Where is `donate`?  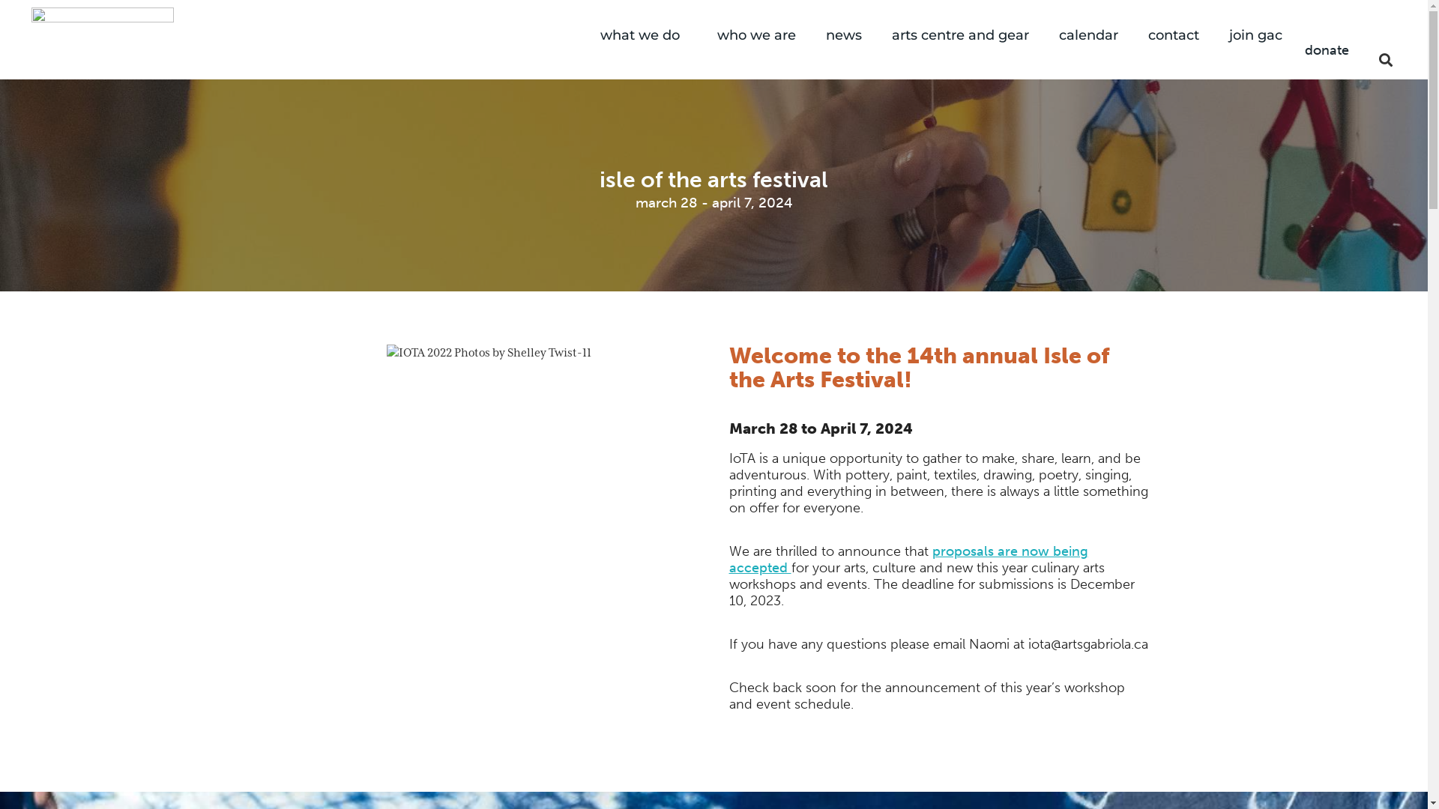 donate is located at coordinates (1327, 50).